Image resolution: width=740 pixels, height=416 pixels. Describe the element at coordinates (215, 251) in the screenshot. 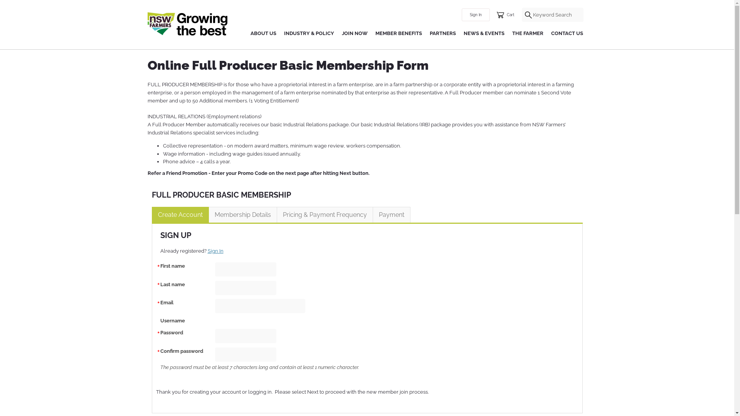

I see `Sign In` at that location.